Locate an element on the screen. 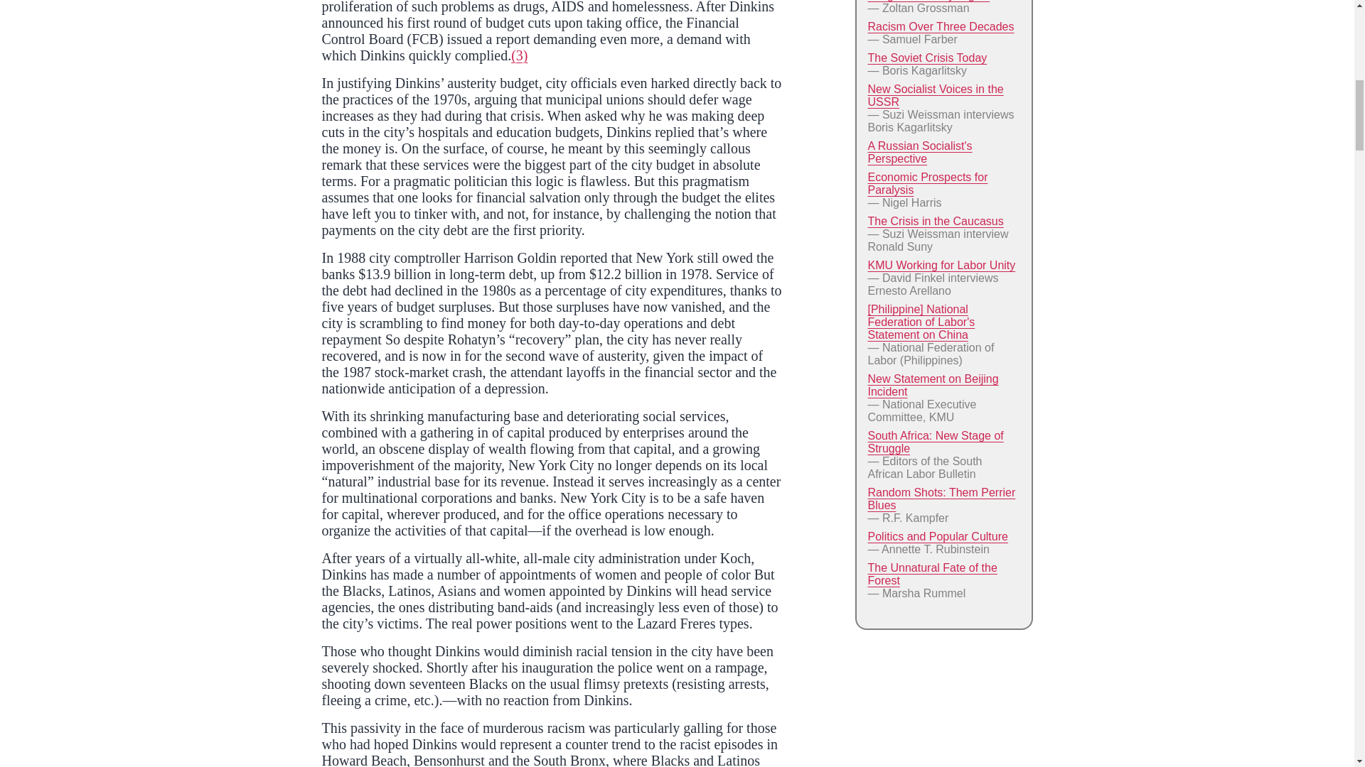  Economic Prospects for Paralysis is located at coordinates (927, 183).